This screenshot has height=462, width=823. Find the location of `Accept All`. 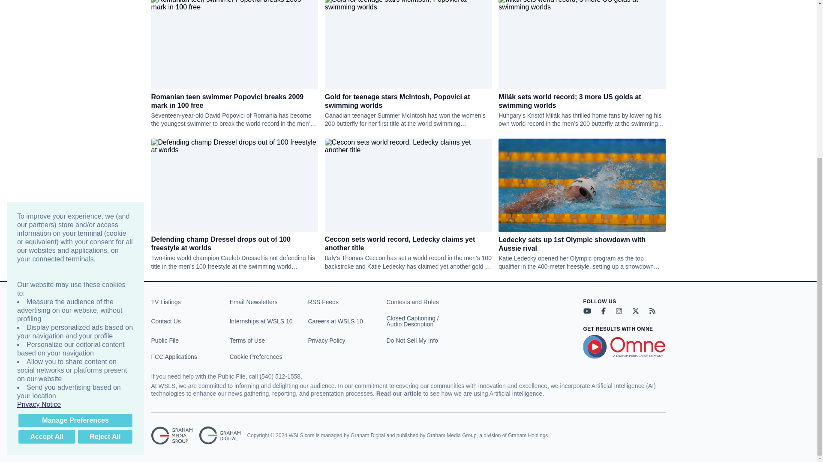

Accept All is located at coordinates (47, 201).